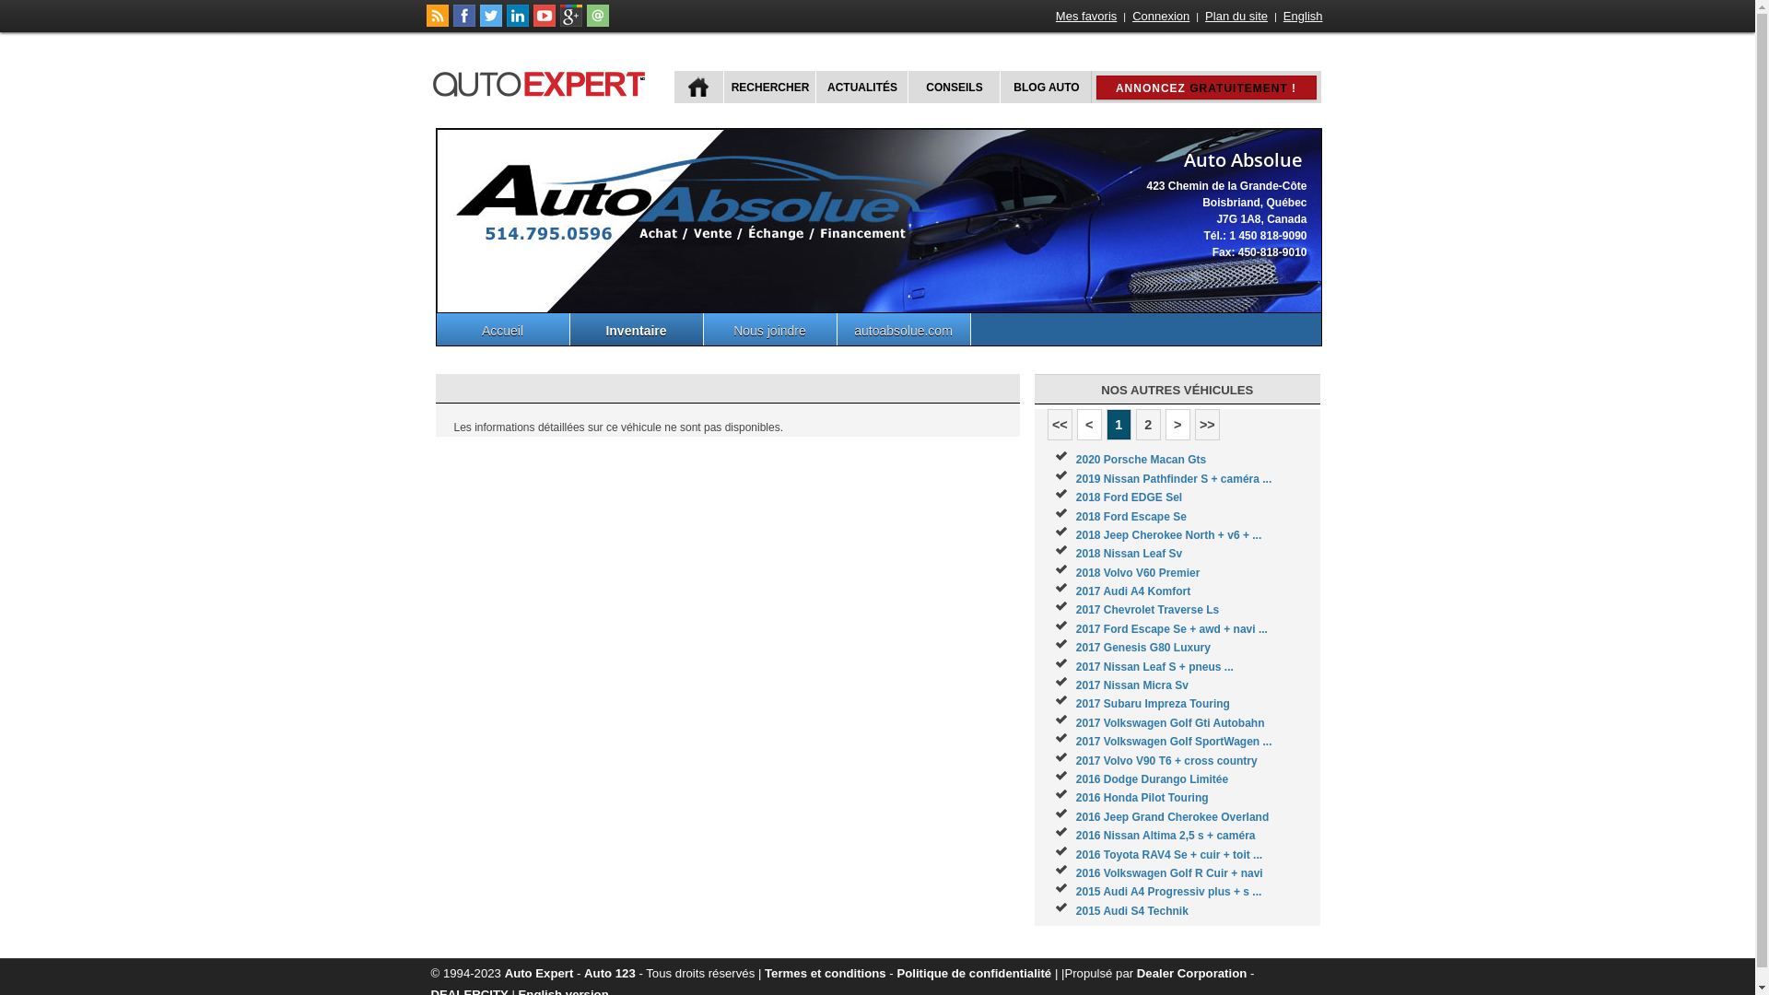 This screenshot has height=995, width=1769. Describe the element at coordinates (768, 87) in the screenshot. I see `RECHERCHER` at that location.